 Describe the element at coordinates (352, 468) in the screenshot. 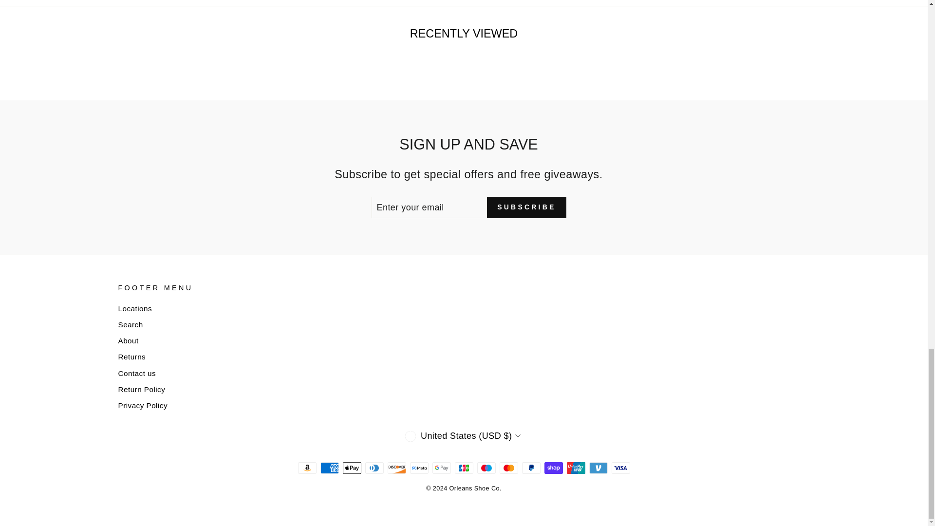

I see `Apple Pay` at that location.